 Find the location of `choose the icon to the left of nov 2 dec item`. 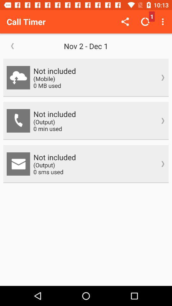

choose the icon to the left of nov 2 dec item is located at coordinates (12, 46).